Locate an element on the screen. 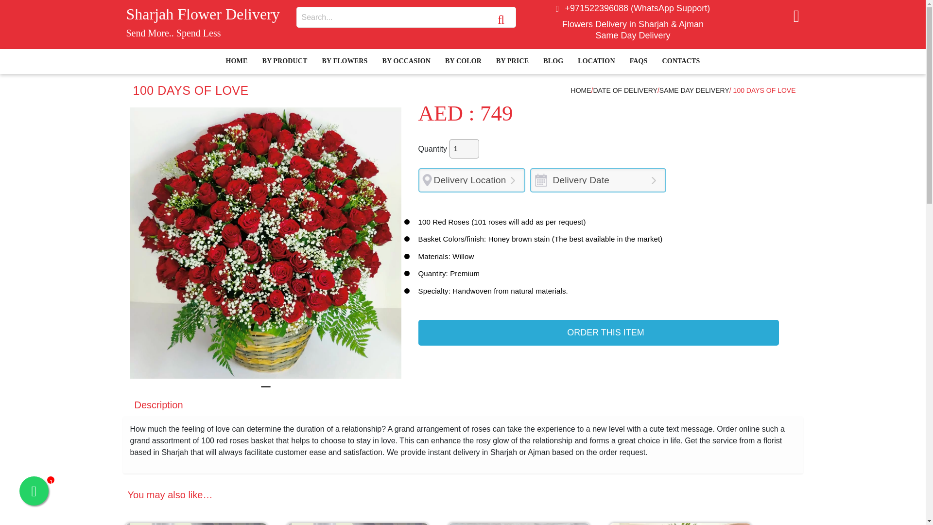 Image resolution: width=933 pixels, height=525 pixels. BY FLOWERS is located at coordinates (345, 61).